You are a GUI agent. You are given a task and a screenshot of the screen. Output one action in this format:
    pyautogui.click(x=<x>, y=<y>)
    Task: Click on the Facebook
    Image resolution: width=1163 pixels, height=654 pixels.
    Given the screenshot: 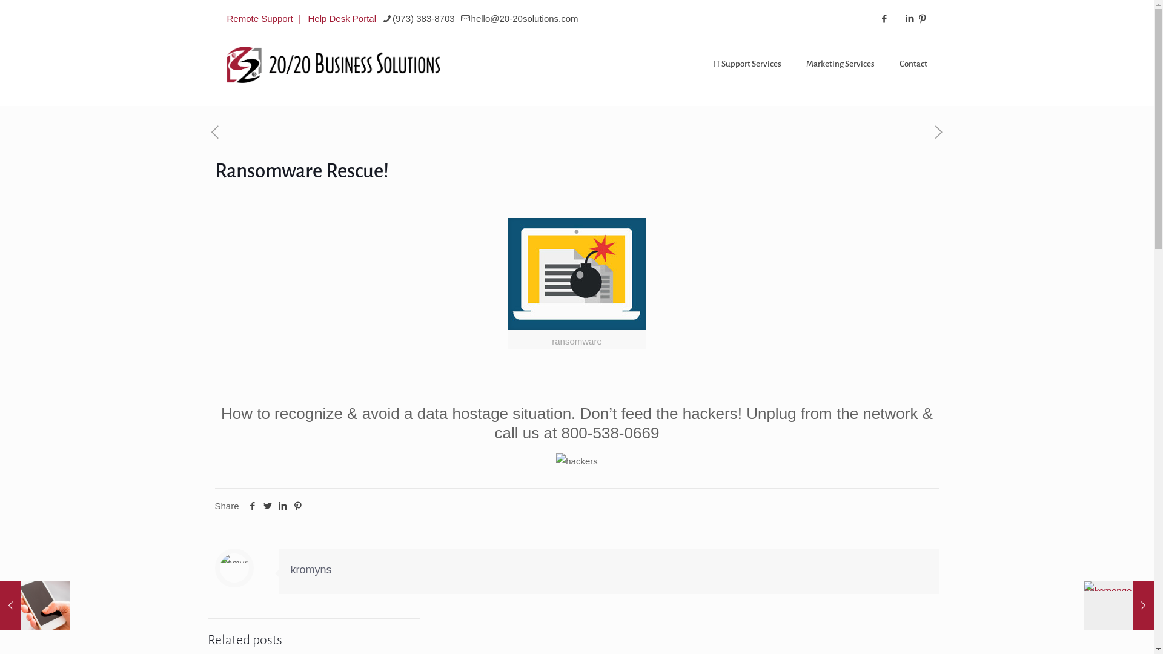 What is the action you would take?
    pyautogui.click(x=884, y=19)
    